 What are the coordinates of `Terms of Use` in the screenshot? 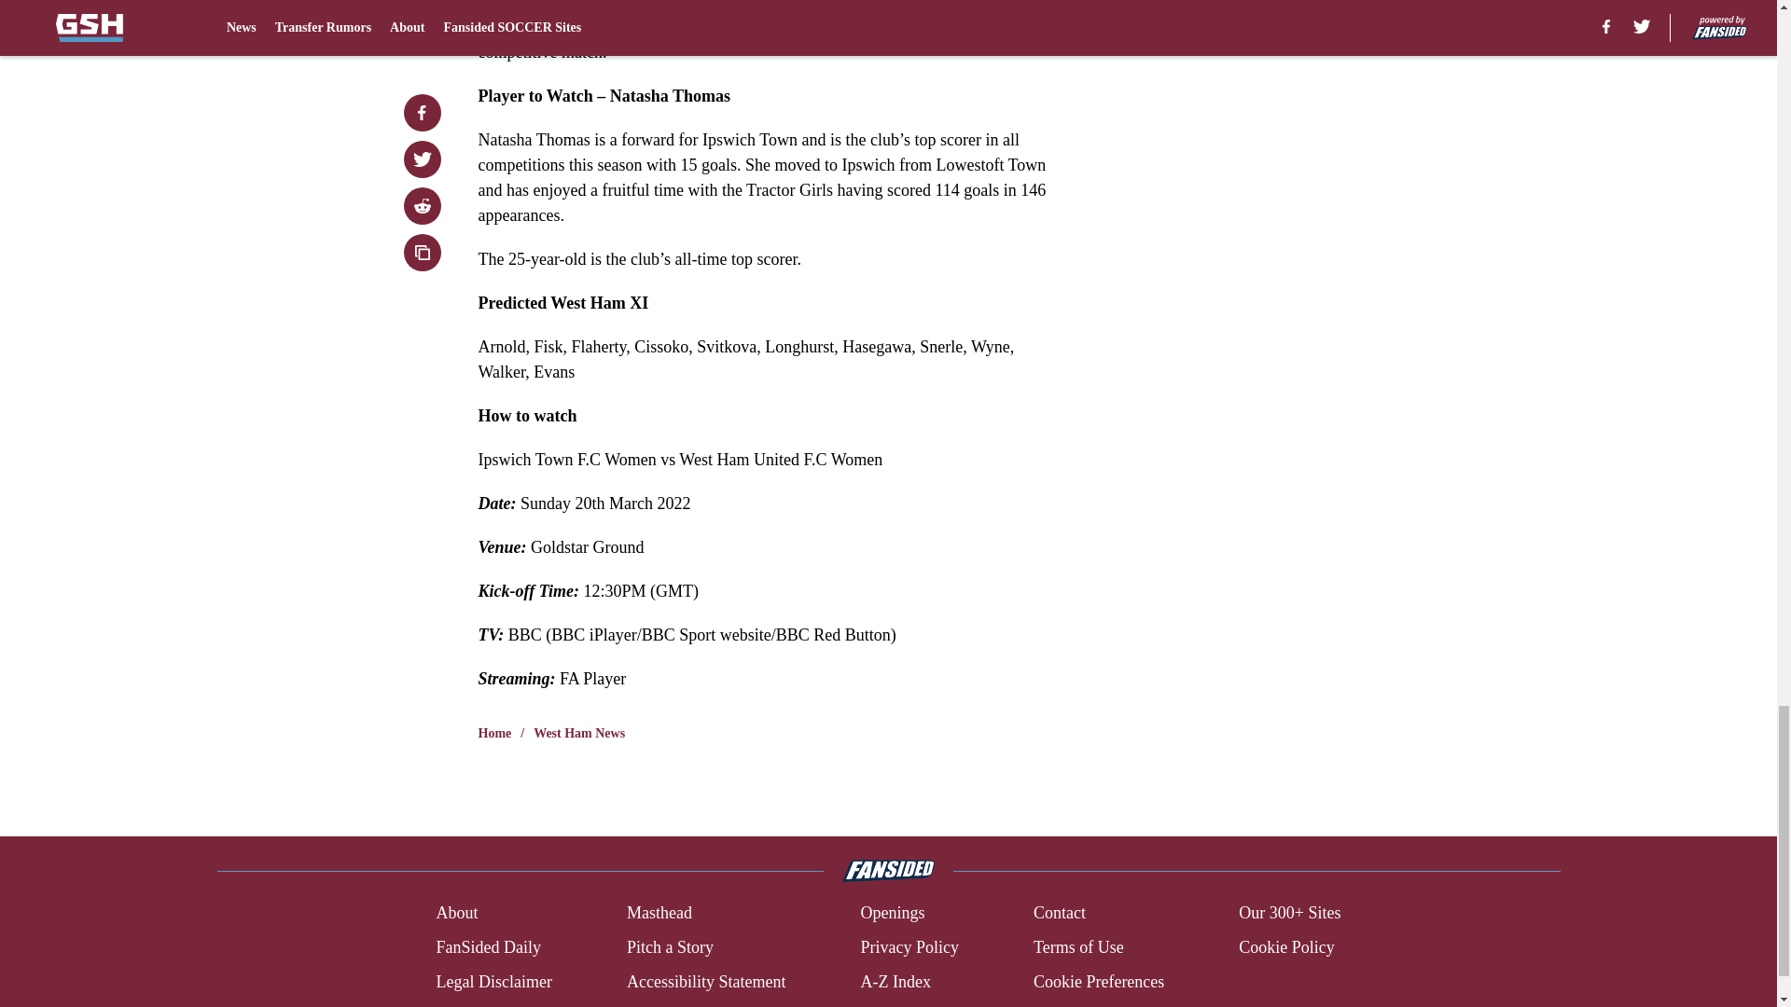 It's located at (1078, 947).